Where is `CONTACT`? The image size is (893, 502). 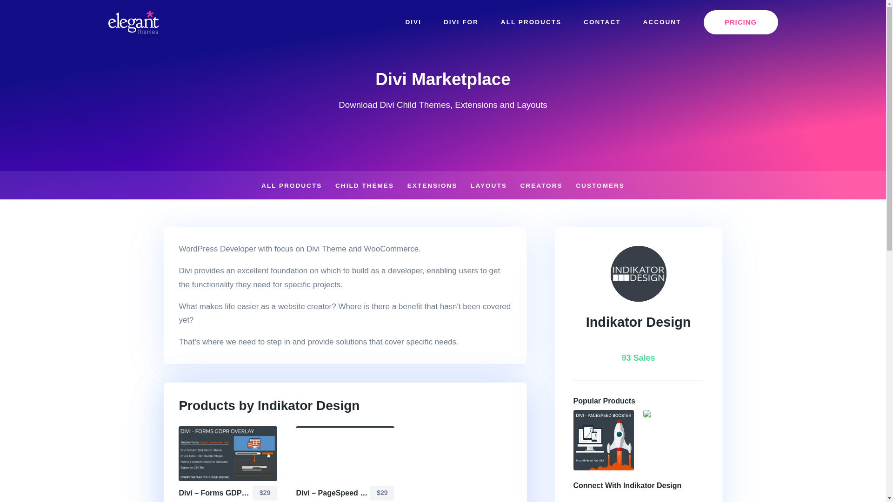 CONTACT is located at coordinates (602, 22).